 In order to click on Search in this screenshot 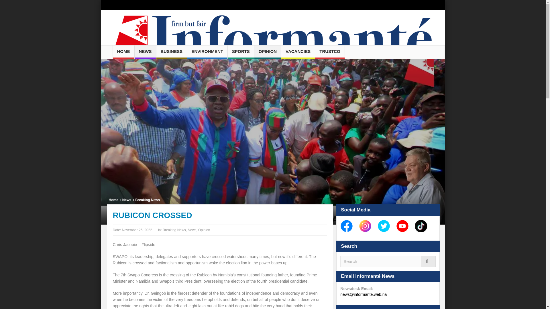, I will do `click(388, 262)`.